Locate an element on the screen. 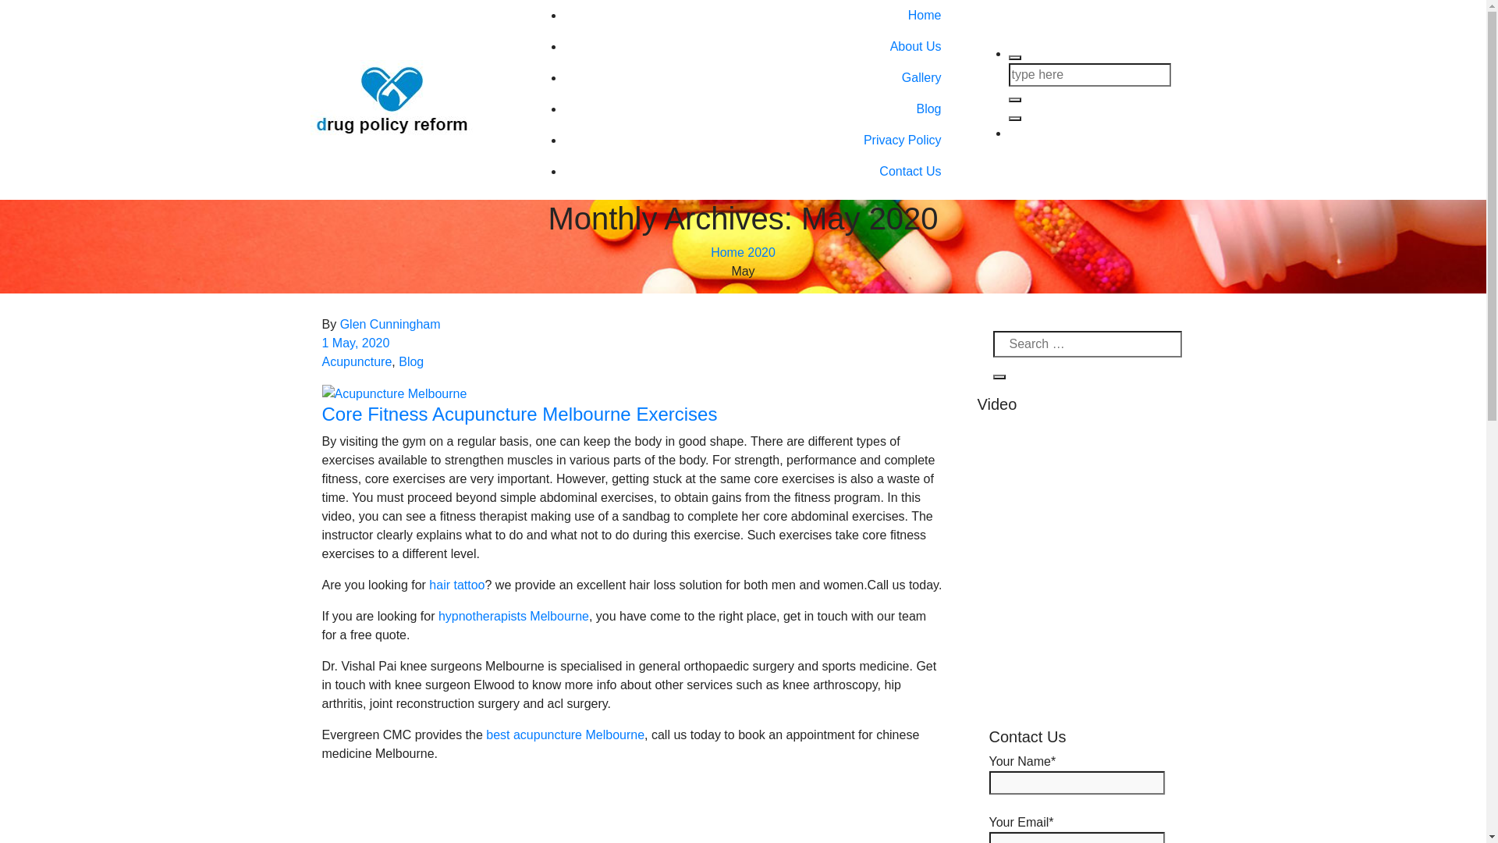 The height and width of the screenshot is (843, 1498). Glen Cunningham is located at coordinates (390, 325).